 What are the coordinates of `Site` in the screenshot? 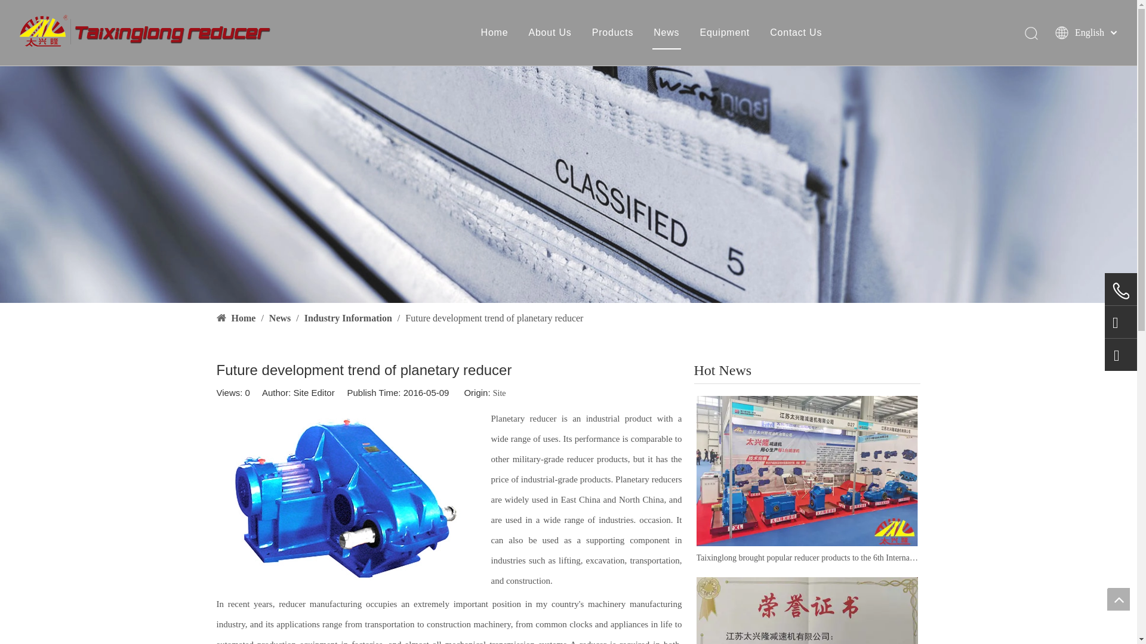 It's located at (499, 394).